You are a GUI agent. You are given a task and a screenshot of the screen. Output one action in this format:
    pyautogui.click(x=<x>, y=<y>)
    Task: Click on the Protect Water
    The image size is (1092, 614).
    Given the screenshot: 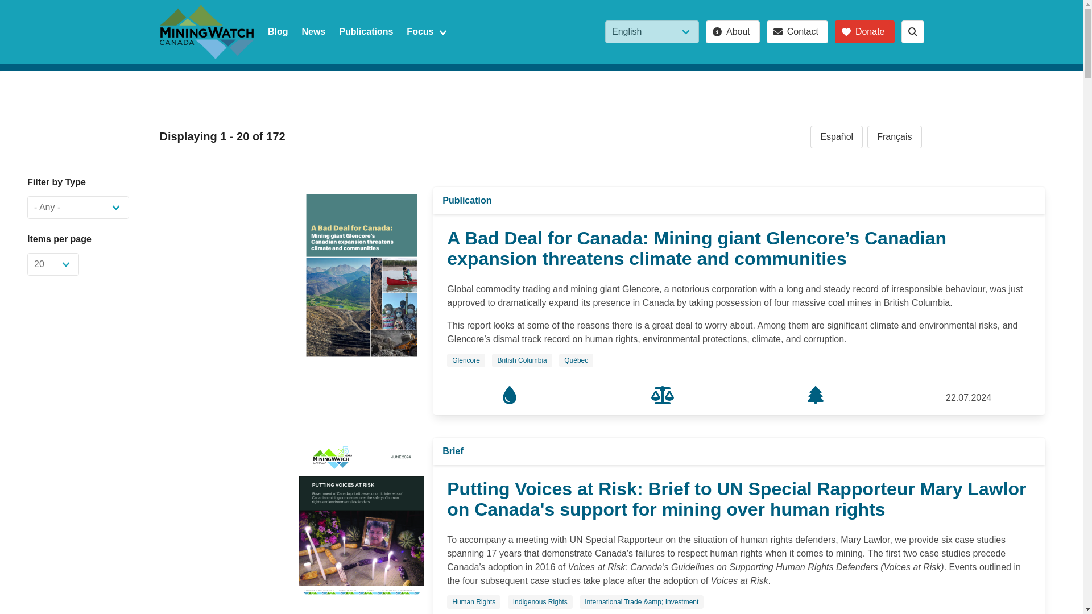 What is the action you would take?
    pyautogui.click(x=510, y=400)
    